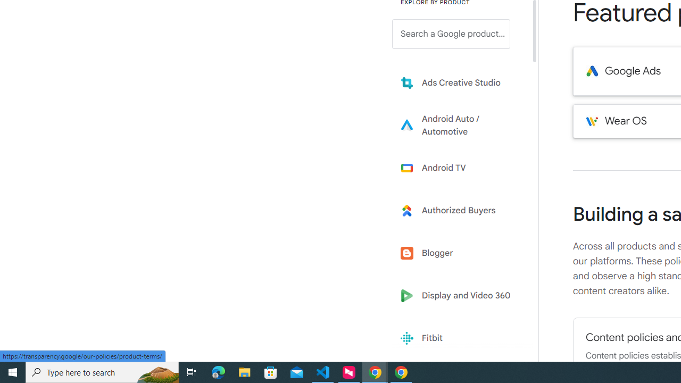 The width and height of the screenshot is (681, 383). What do you see at coordinates (459, 338) in the screenshot?
I see `Fitbit` at bounding box center [459, 338].